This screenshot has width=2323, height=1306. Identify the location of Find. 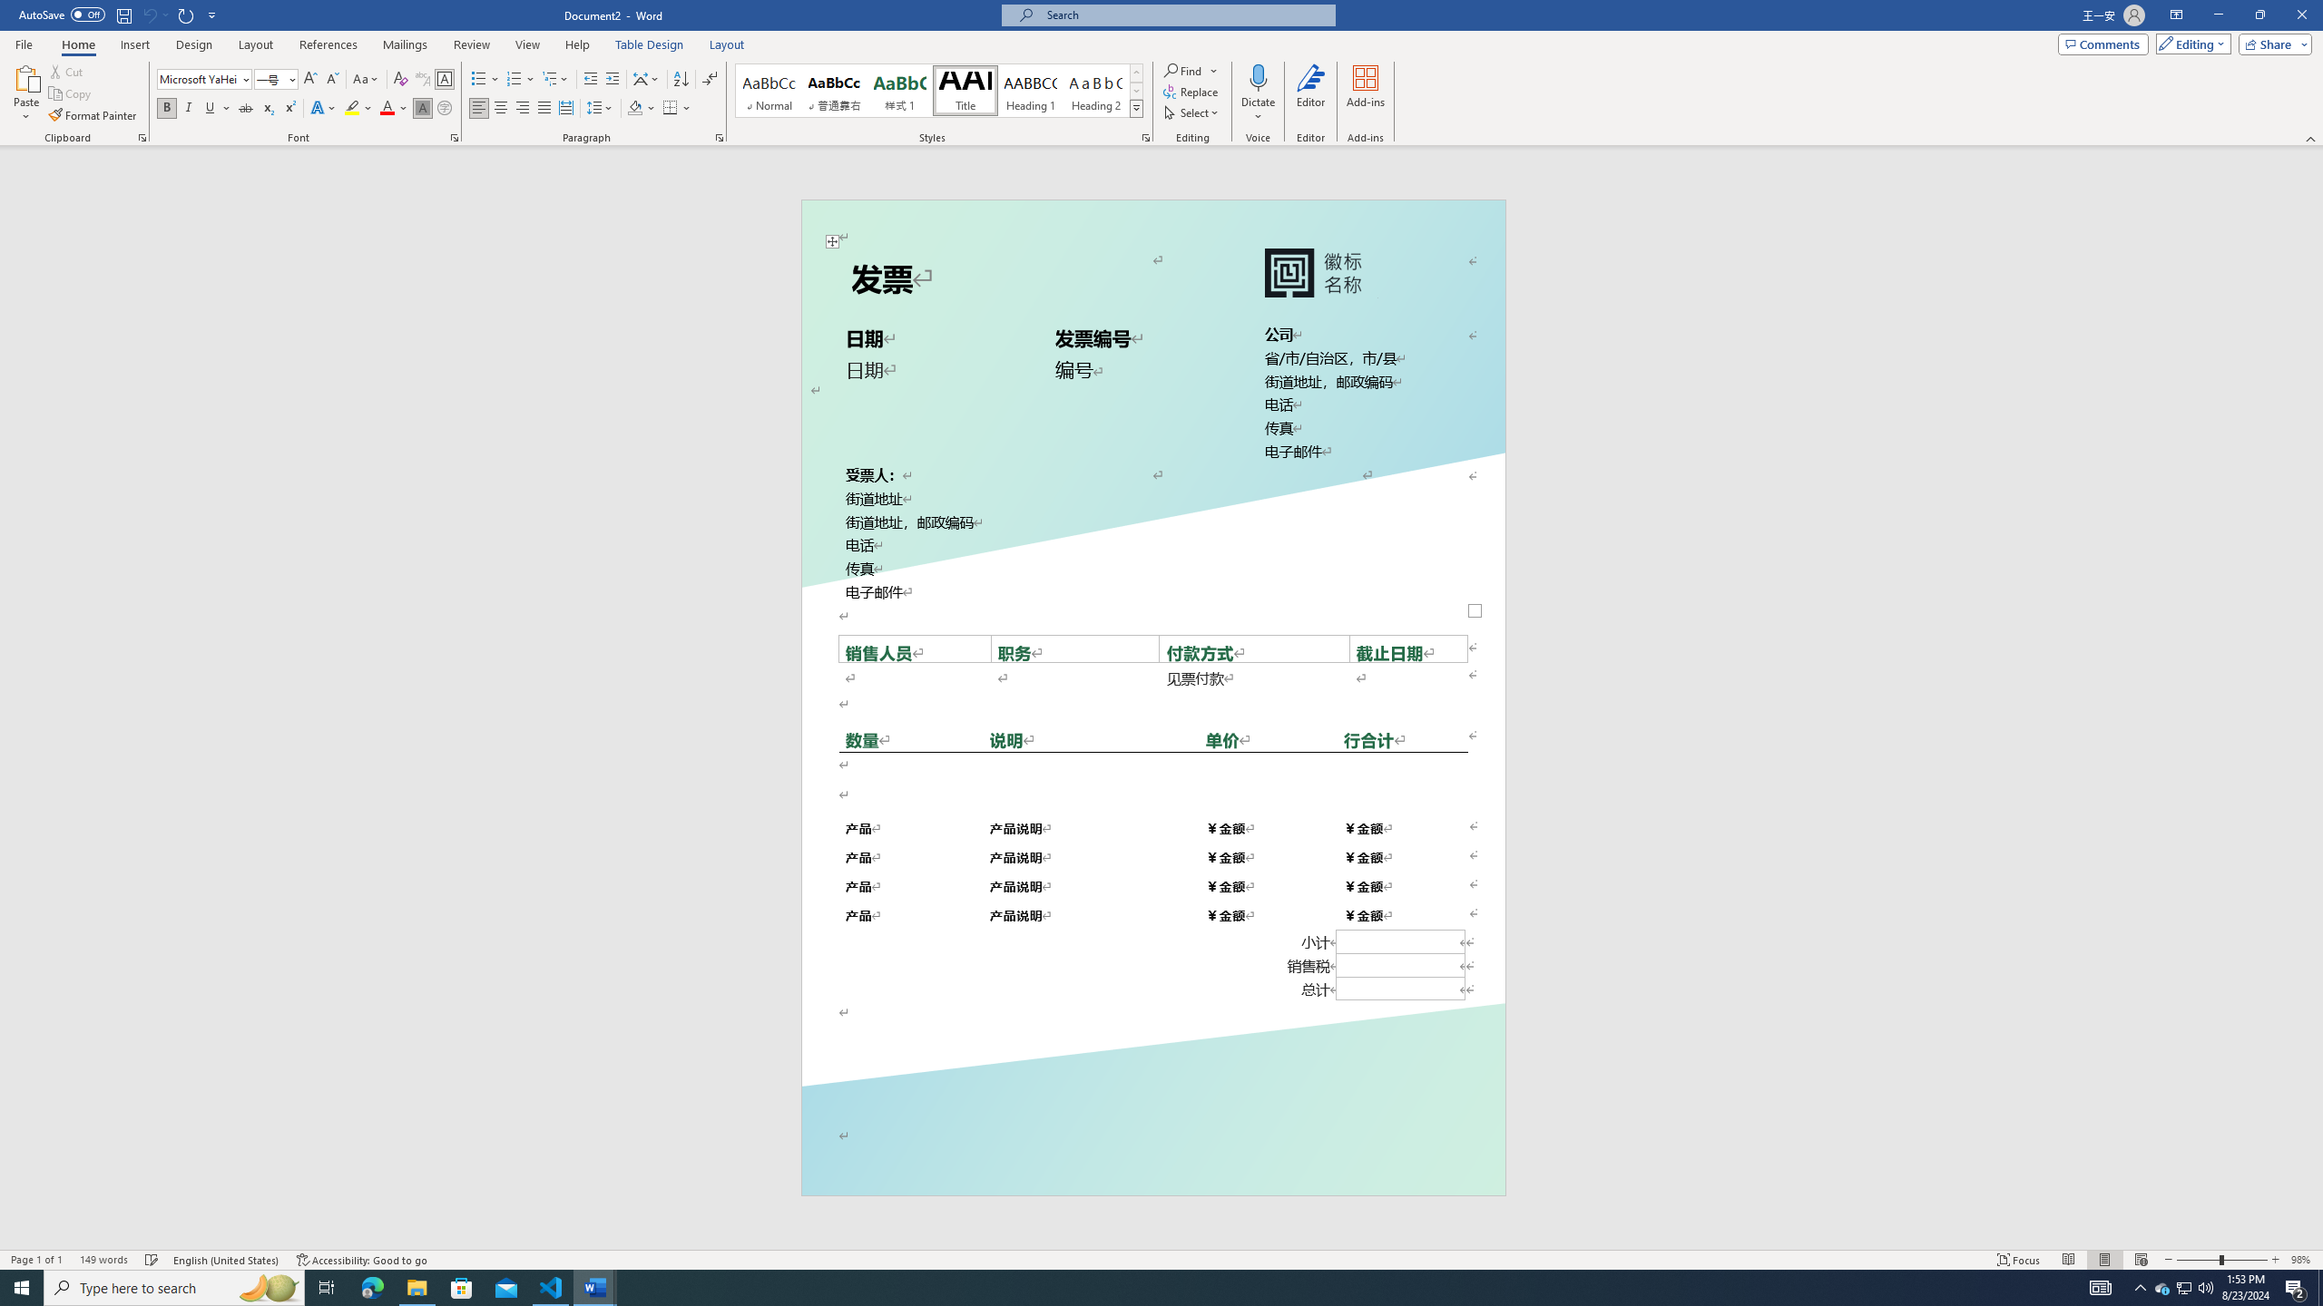
(1185, 71).